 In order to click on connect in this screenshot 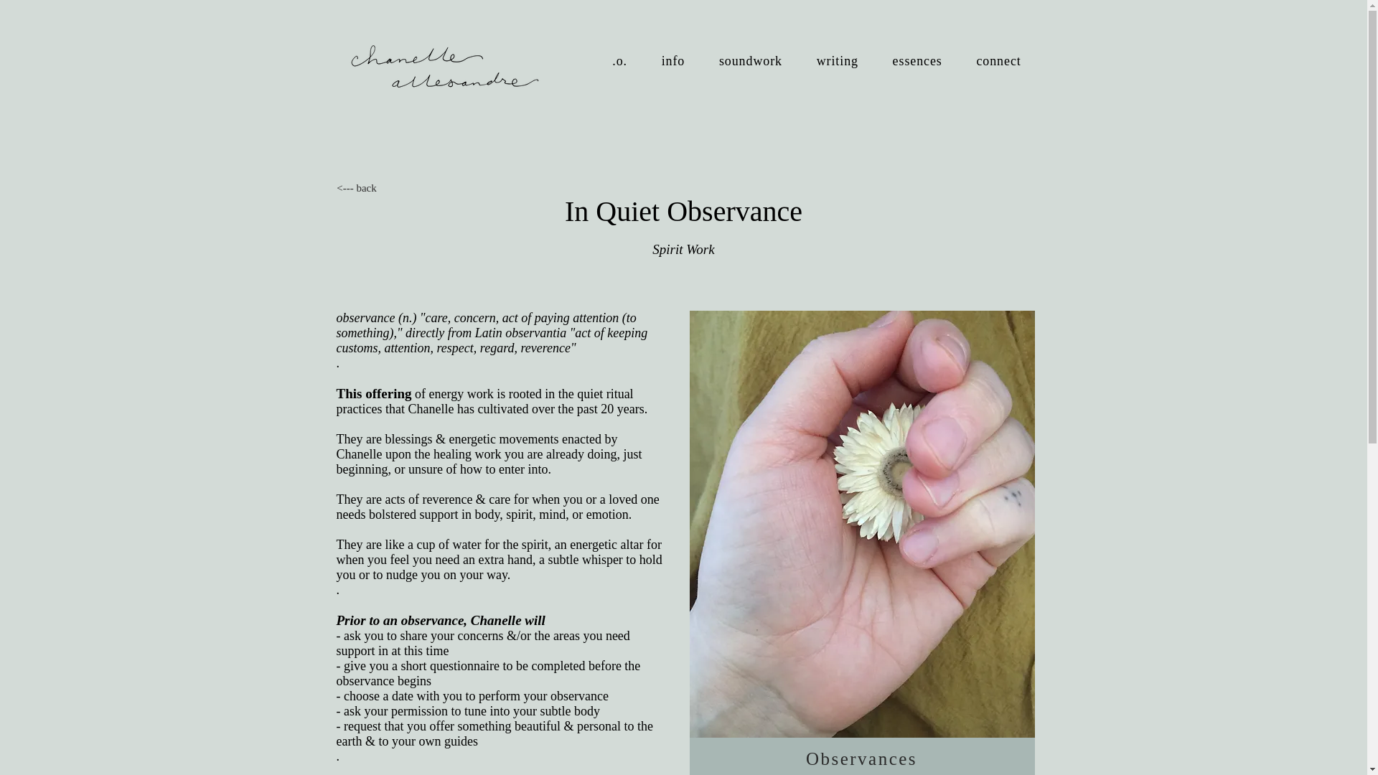, I will do `click(999, 60)`.